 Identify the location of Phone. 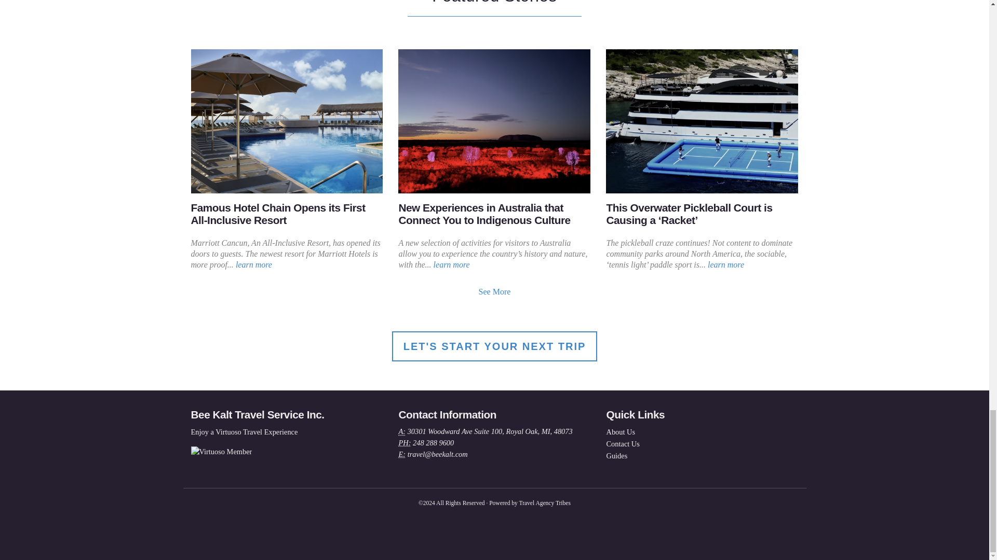
(404, 442).